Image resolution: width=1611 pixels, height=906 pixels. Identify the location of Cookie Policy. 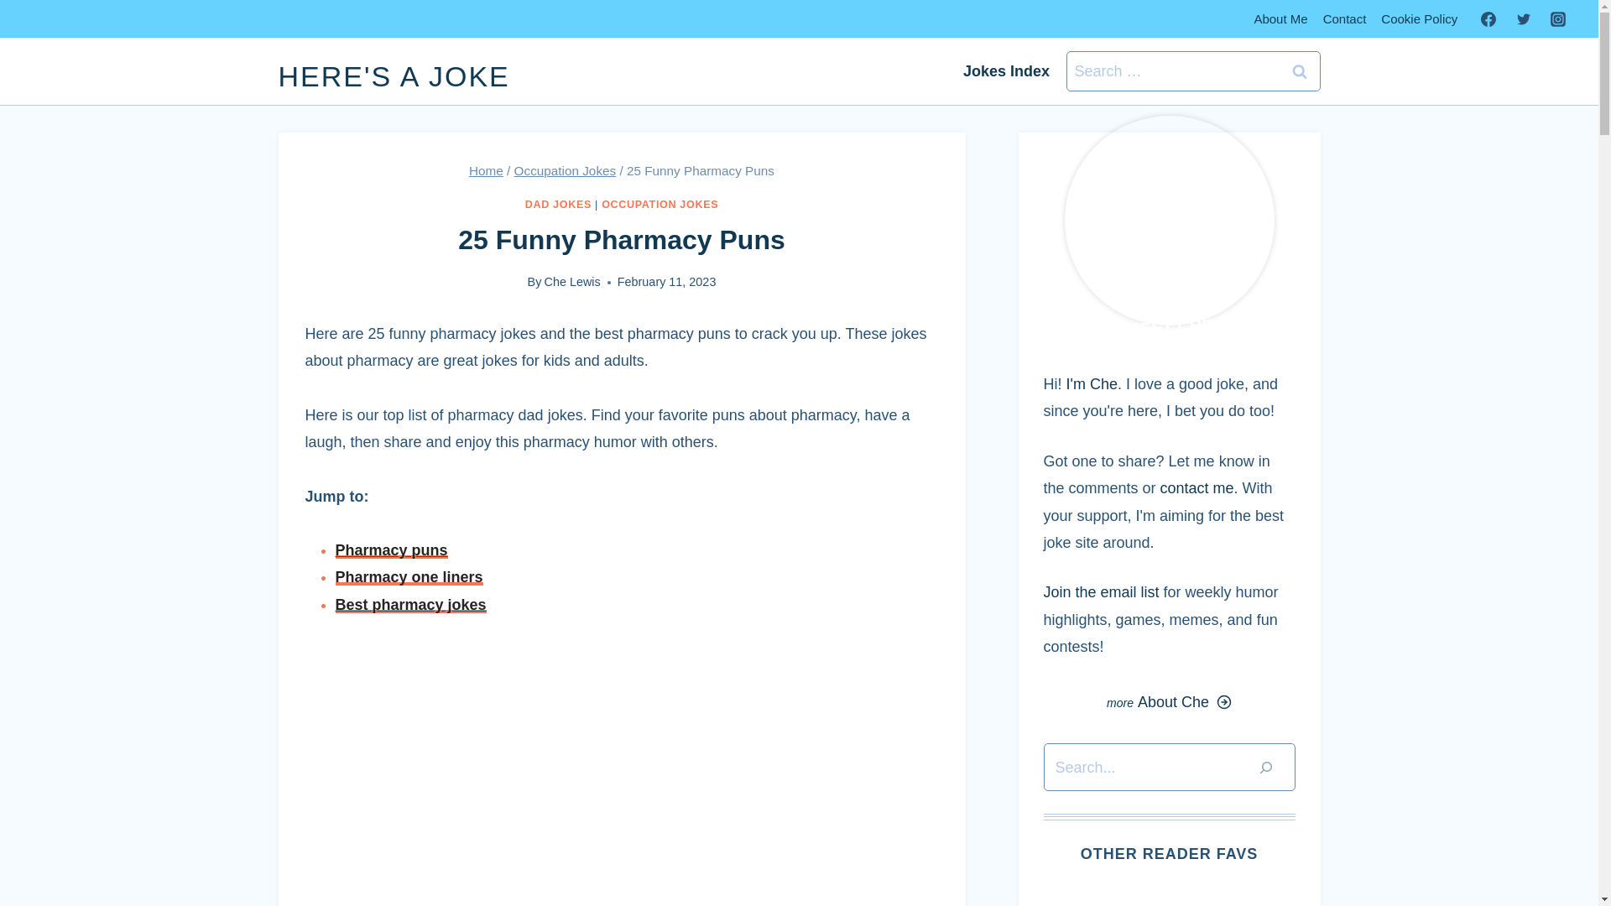
(1419, 18).